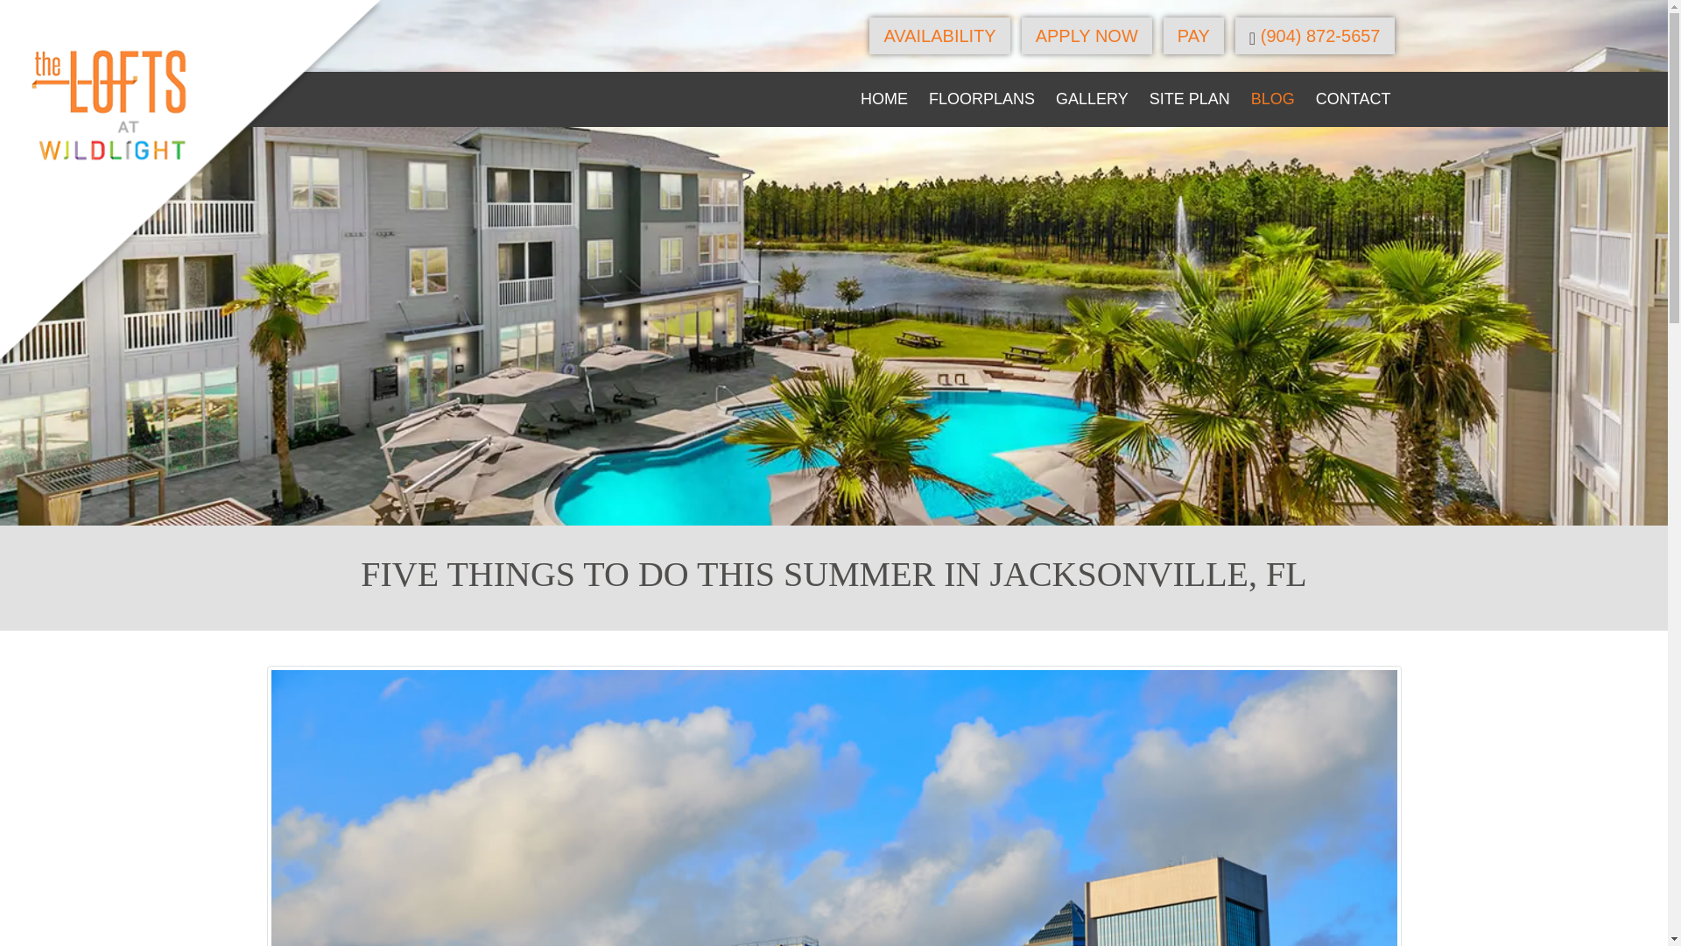  What do you see at coordinates (1087, 35) in the screenshot?
I see `APPLY NOW` at bounding box center [1087, 35].